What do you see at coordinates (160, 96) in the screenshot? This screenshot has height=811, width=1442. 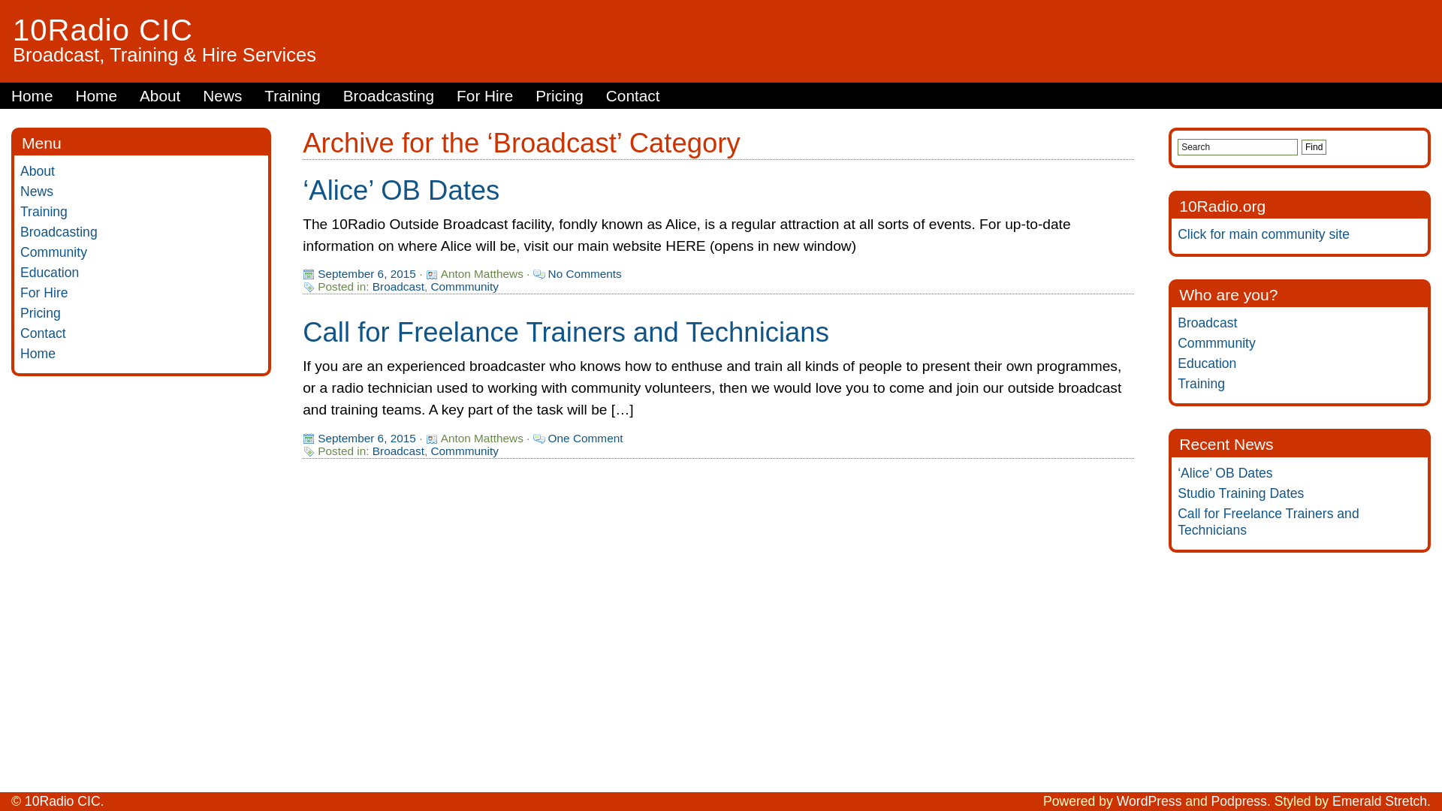 I see `About` at bounding box center [160, 96].